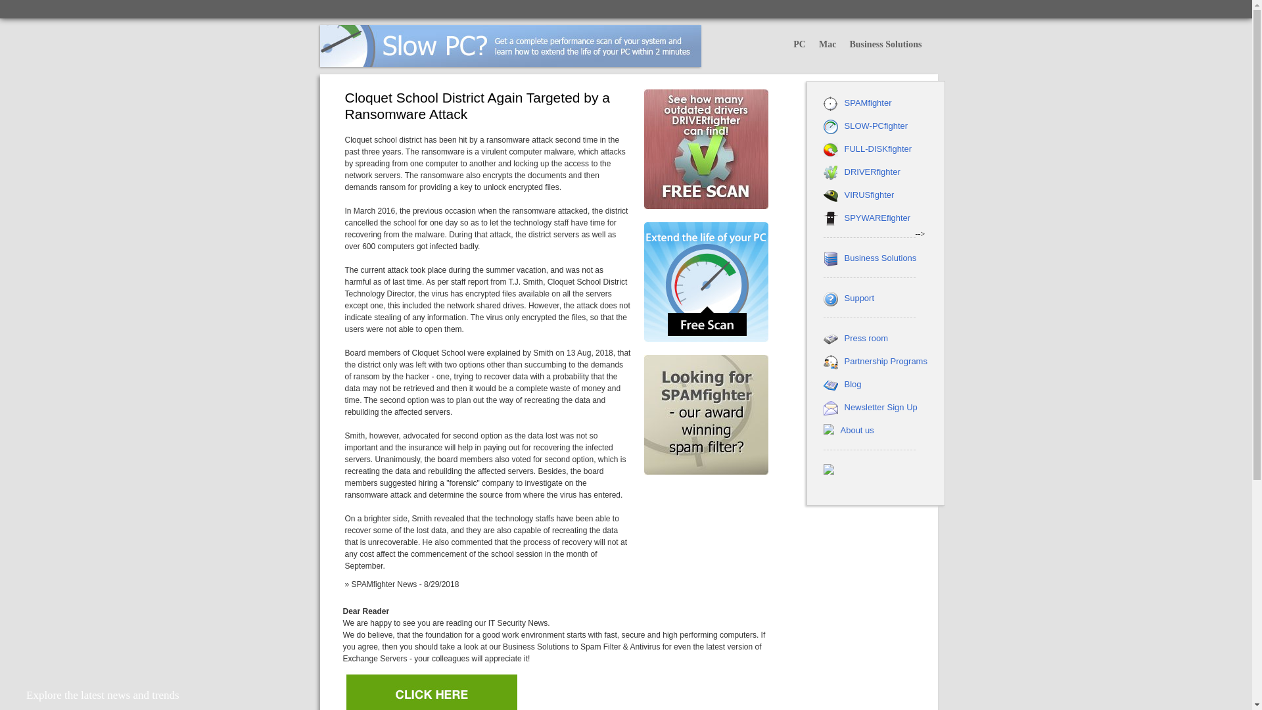 The width and height of the screenshot is (1262, 710). Describe the element at coordinates (877, 218) in the screenshot. I see `SPYWAREfighter` at that location.